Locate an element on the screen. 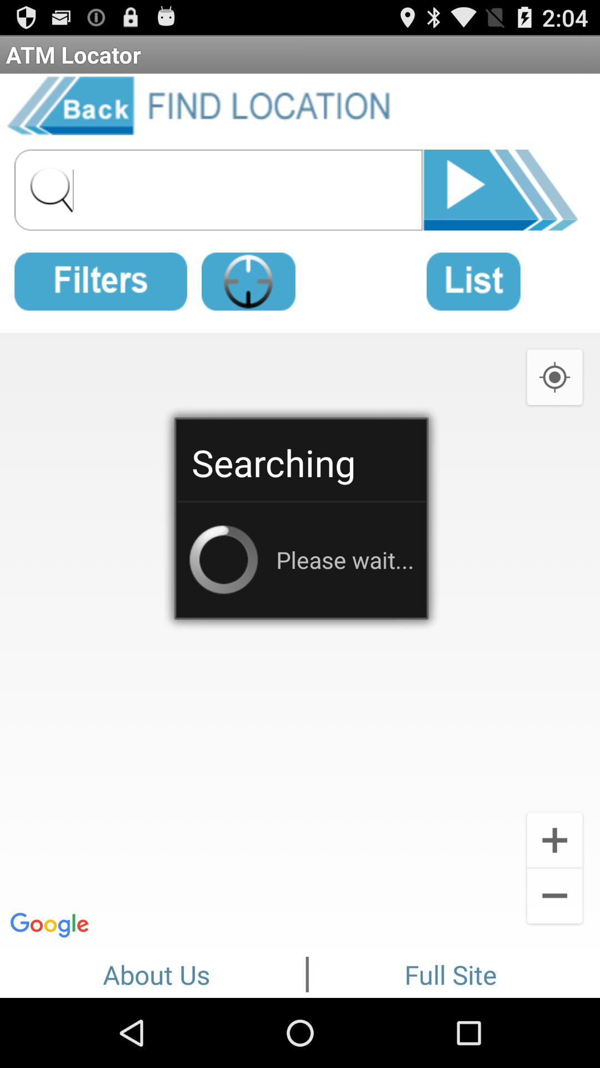 The height and width of the screenshot is (1068, 600). click the app below atm locator app is located at coordinates (501, 188).